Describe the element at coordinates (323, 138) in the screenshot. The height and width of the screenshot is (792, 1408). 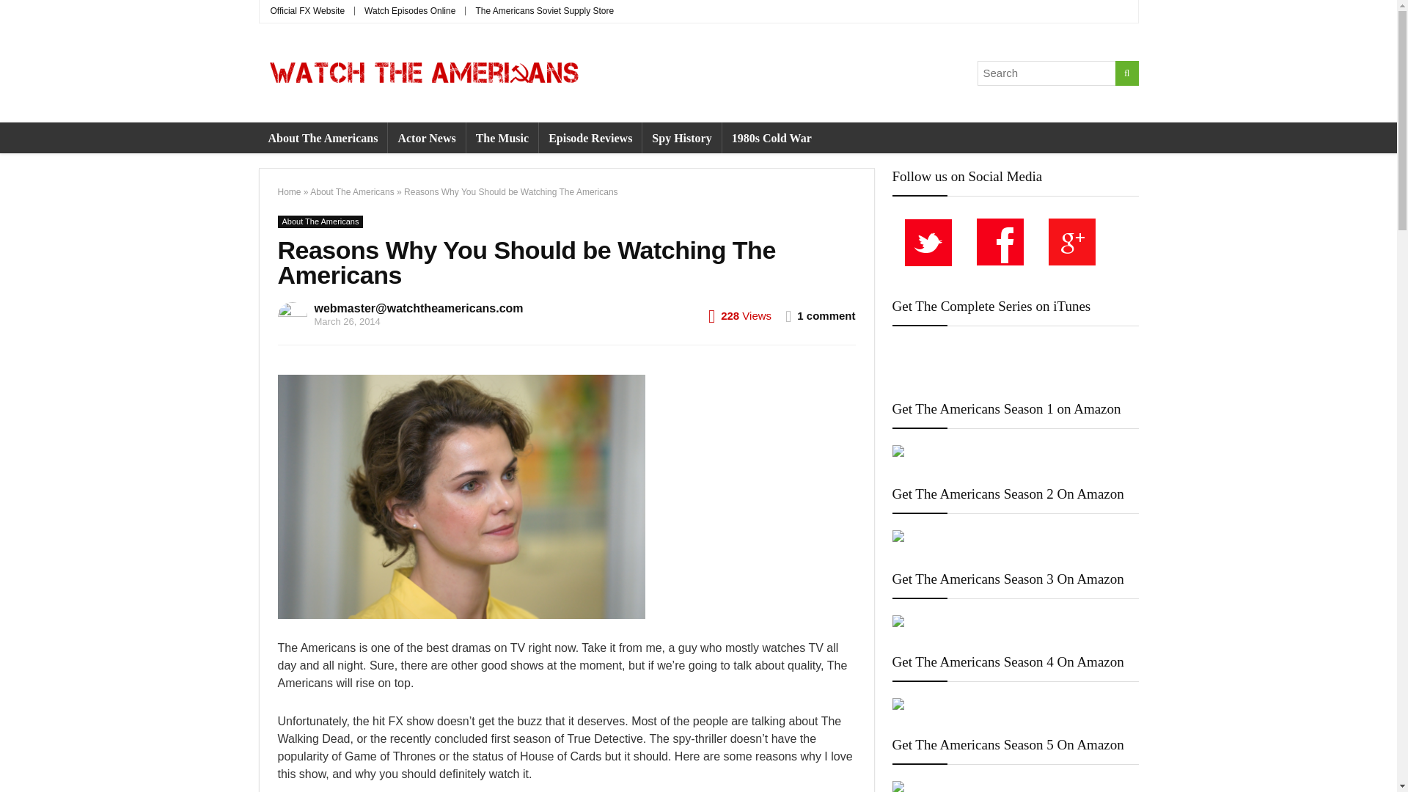
I see `About The Americans` at that location.